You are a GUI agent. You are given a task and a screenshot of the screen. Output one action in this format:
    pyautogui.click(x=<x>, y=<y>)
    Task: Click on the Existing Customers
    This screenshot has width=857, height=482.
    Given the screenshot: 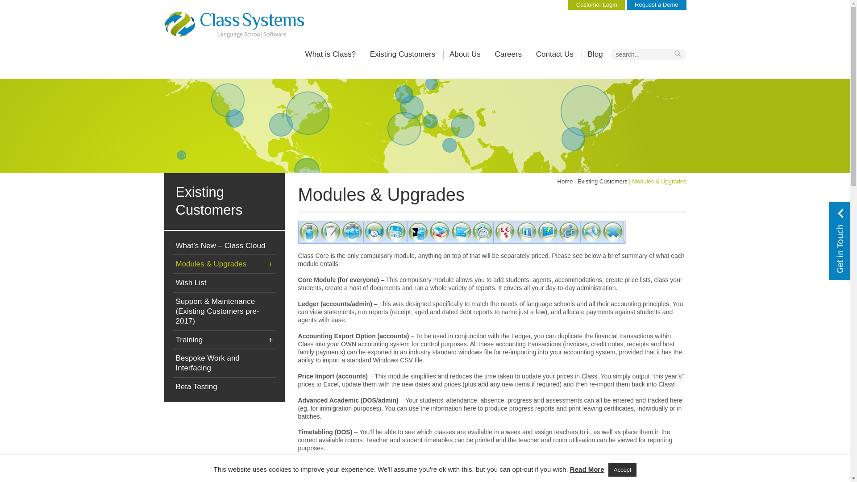 What is the action you would take?
    pyautogui.click(x=402, y=54)
    